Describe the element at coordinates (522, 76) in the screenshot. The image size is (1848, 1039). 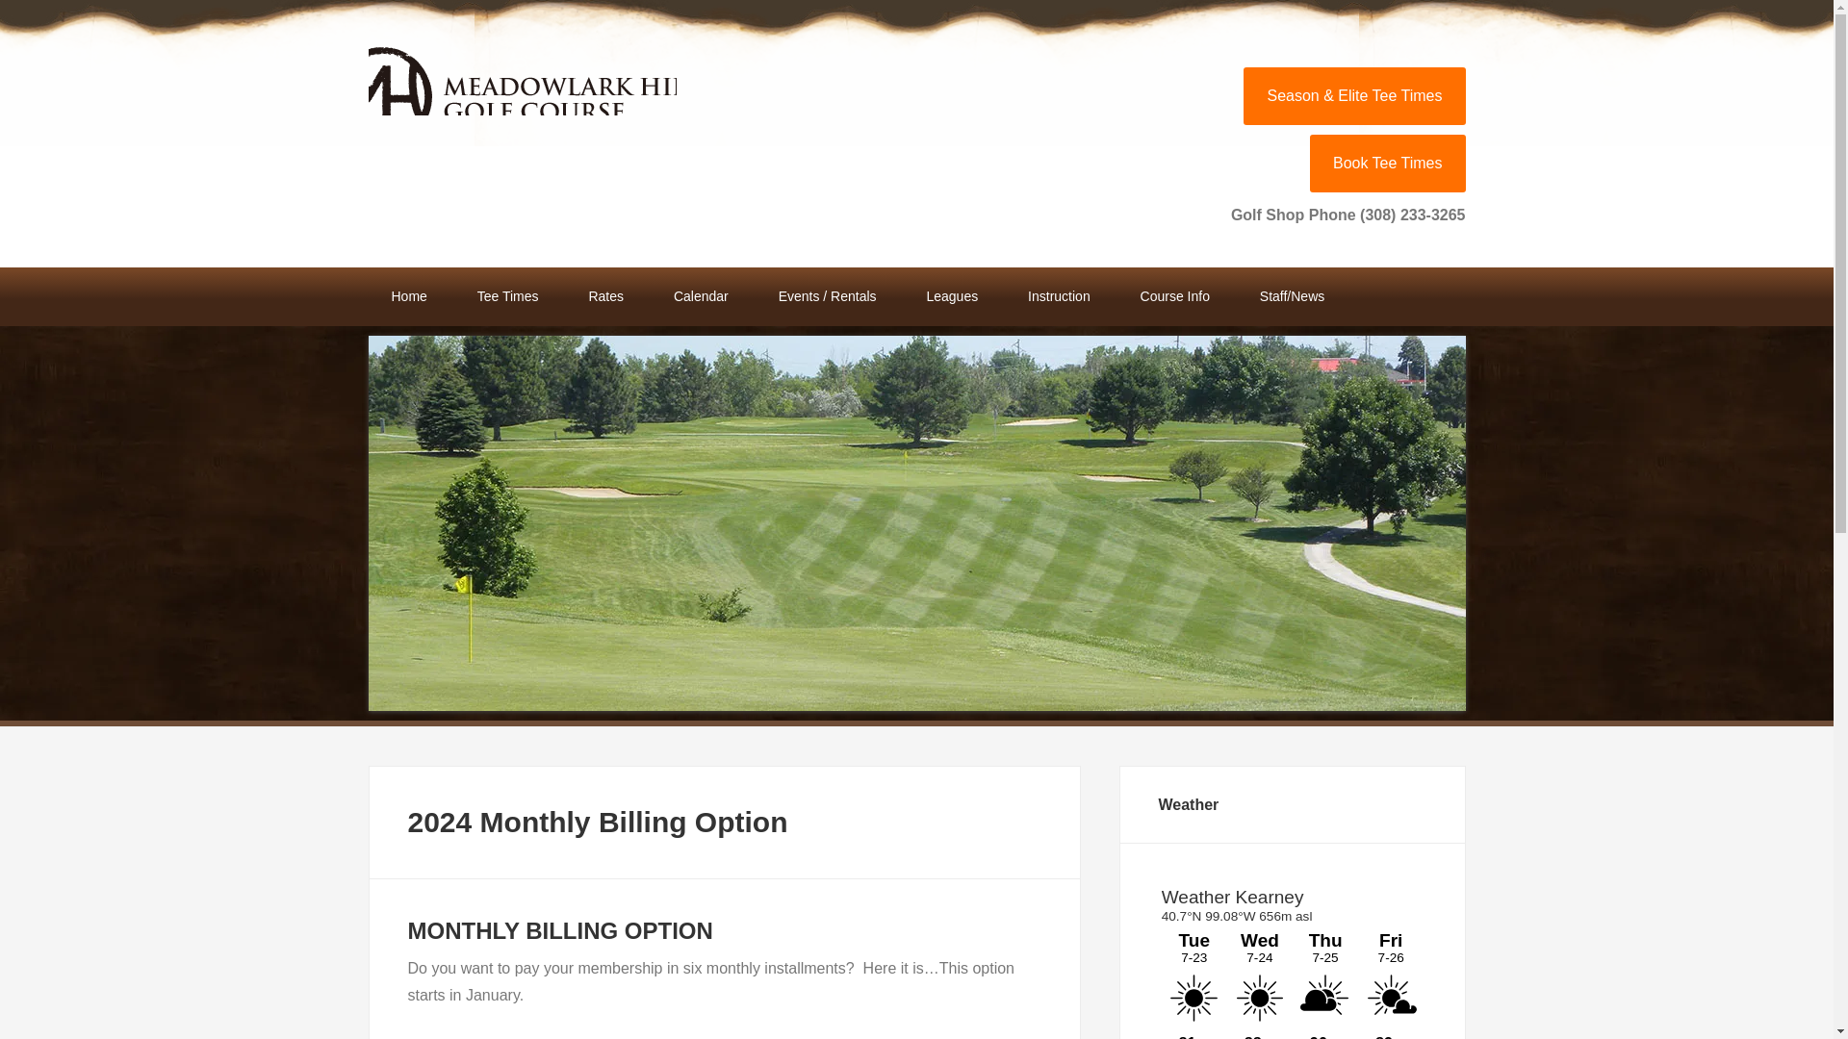
I see `Meadowlark Hills Golf Course` at that location.